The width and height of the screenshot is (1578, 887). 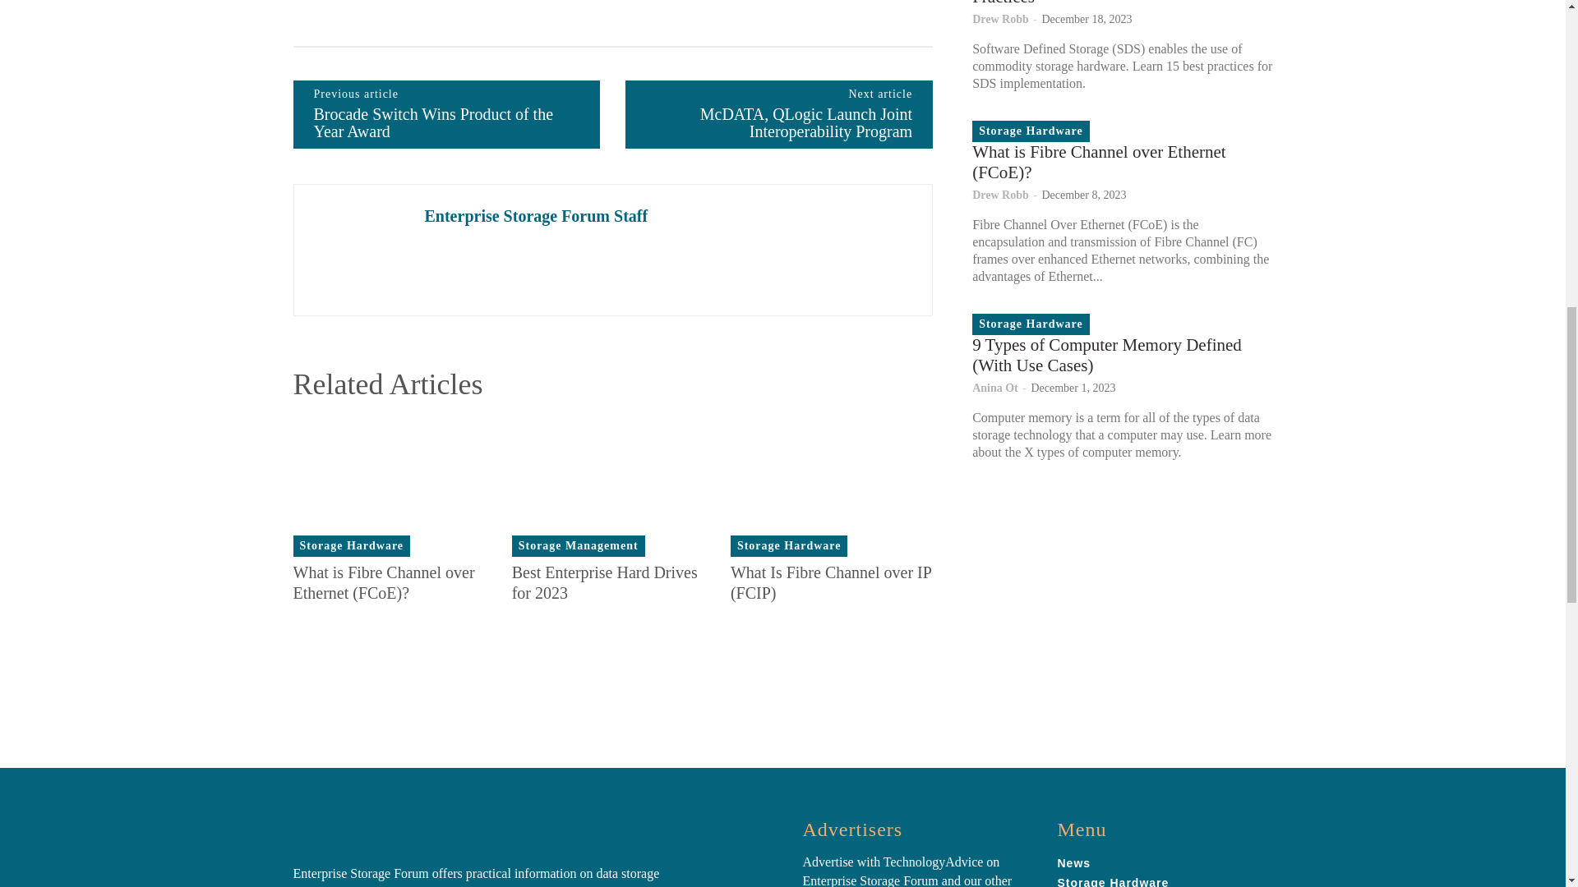 What do you see at coordinates (613, 486) in the screenshot?
I see `Best Enterprise Hard Drives for 2023` at bounding box center [613, 486].